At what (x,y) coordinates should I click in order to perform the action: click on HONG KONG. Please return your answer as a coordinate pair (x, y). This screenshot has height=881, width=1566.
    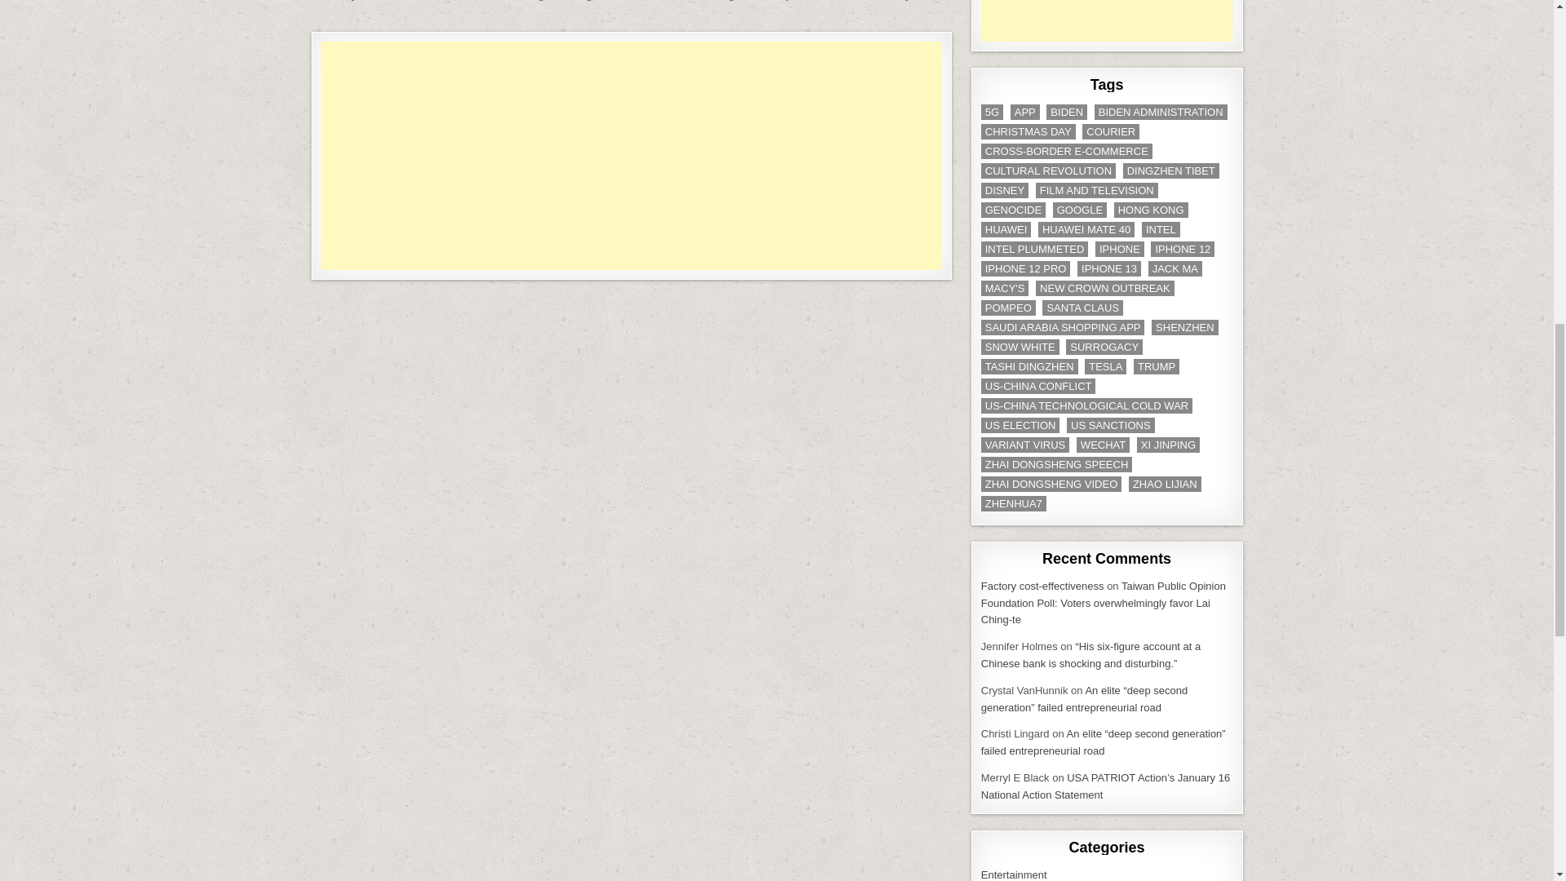
    Looking at the image, I should click on (1151, 210).